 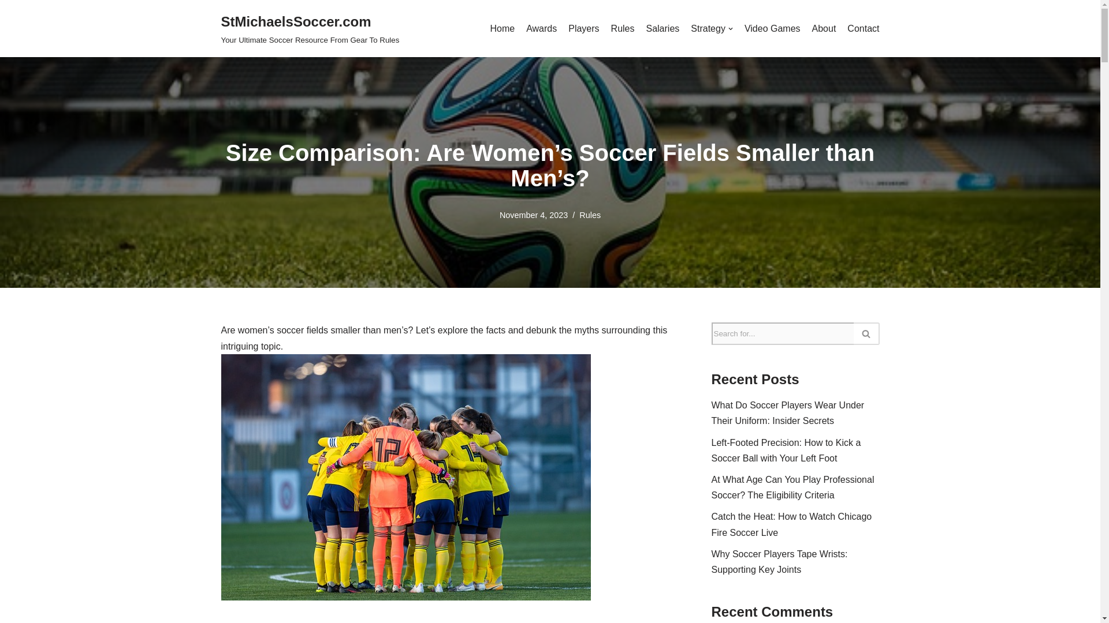 I want to click on Salaries, so click(x=662, y=28).